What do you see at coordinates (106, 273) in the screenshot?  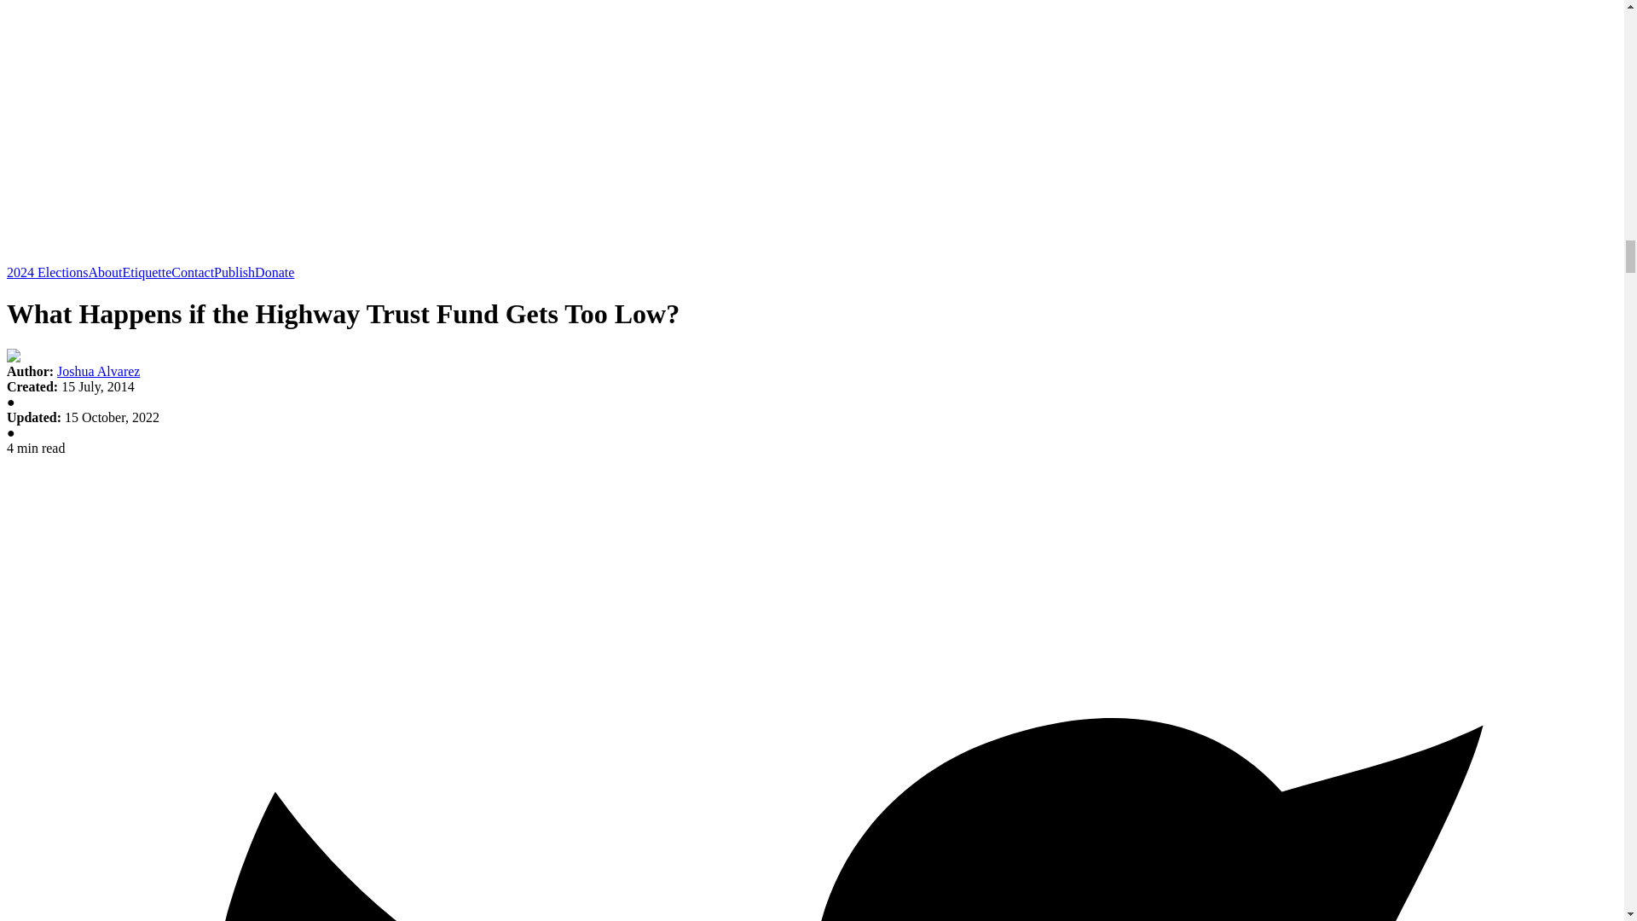 I see `About` at bounding box center [106, 273].